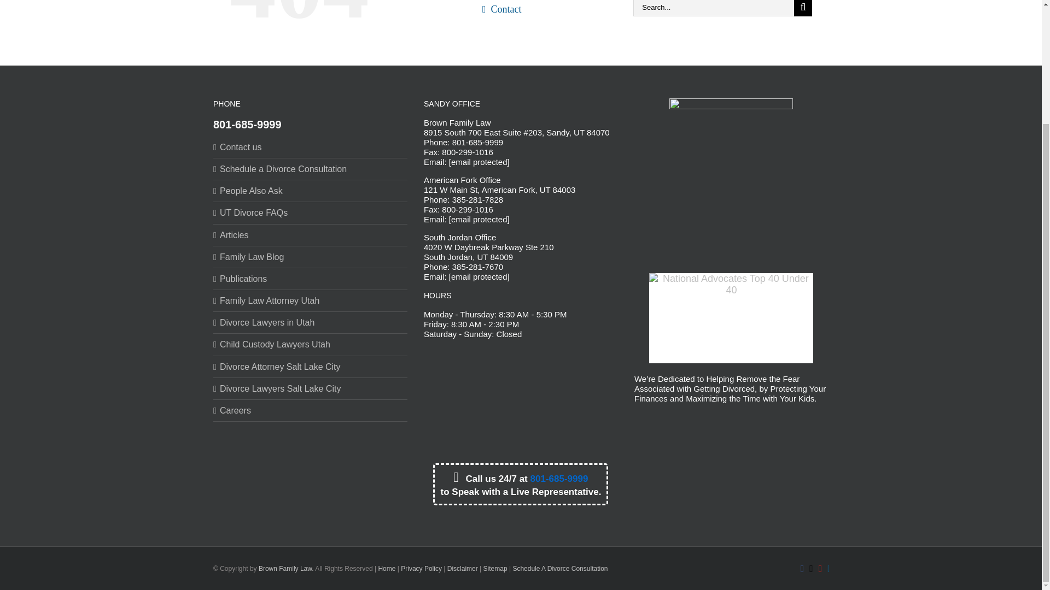  Describe the element at coordinates (311, 147) in the screenshot. I see `Contact us` at that location.